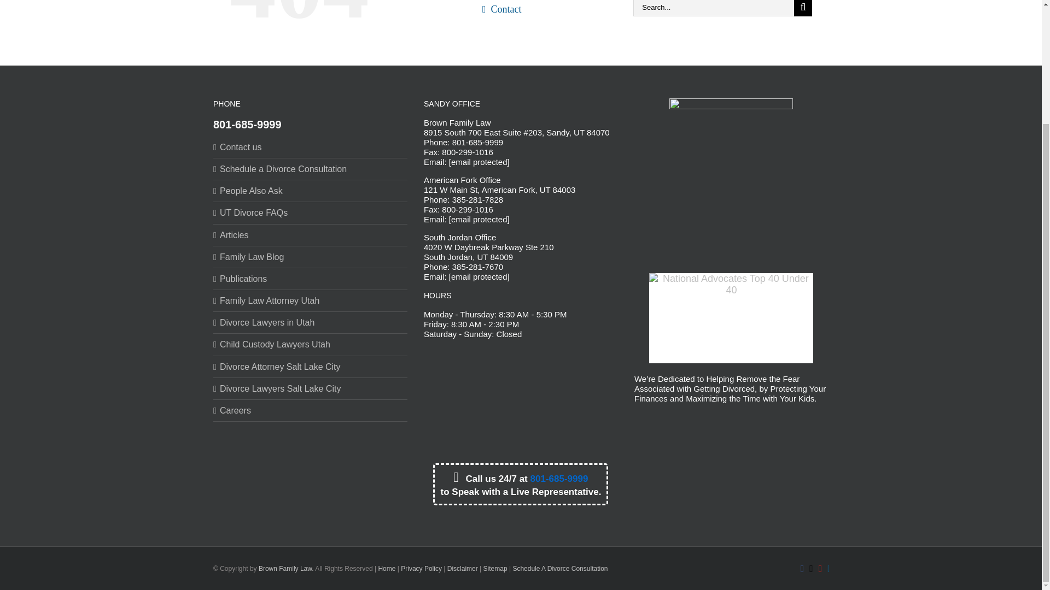  Describe the element at coordinates (311, 147) in the screenshot. I see `Contact us` at that location.